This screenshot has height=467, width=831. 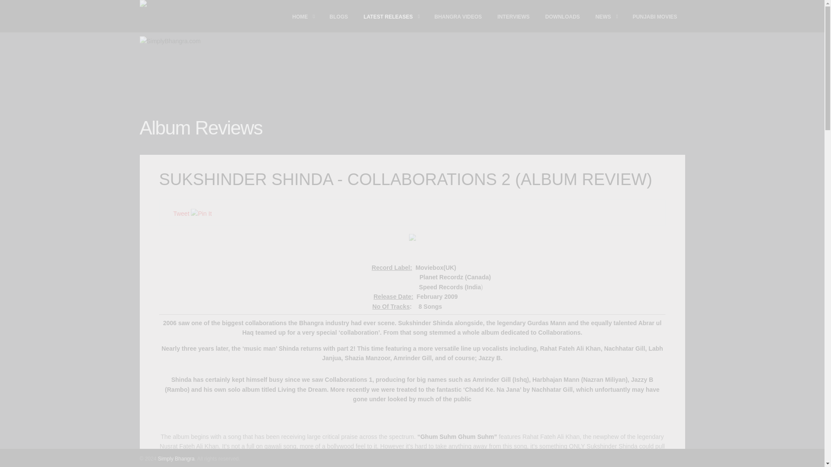 I want to click on Tweet, so click(x=181, y=214).